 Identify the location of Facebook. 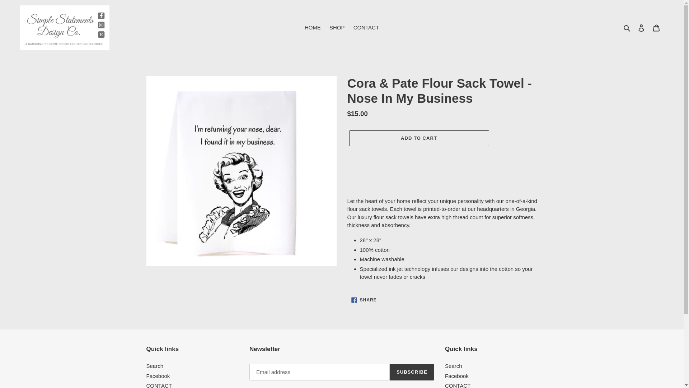
(364, 300).